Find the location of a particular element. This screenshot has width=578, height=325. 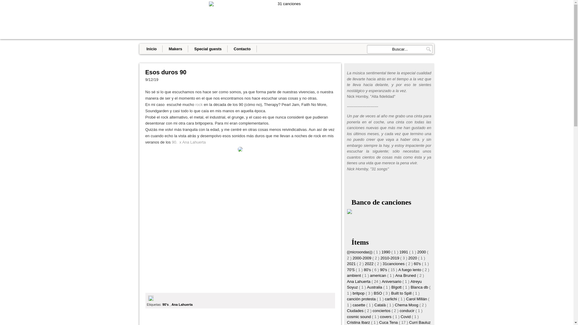

BSO is located at coordinates (378, 293).